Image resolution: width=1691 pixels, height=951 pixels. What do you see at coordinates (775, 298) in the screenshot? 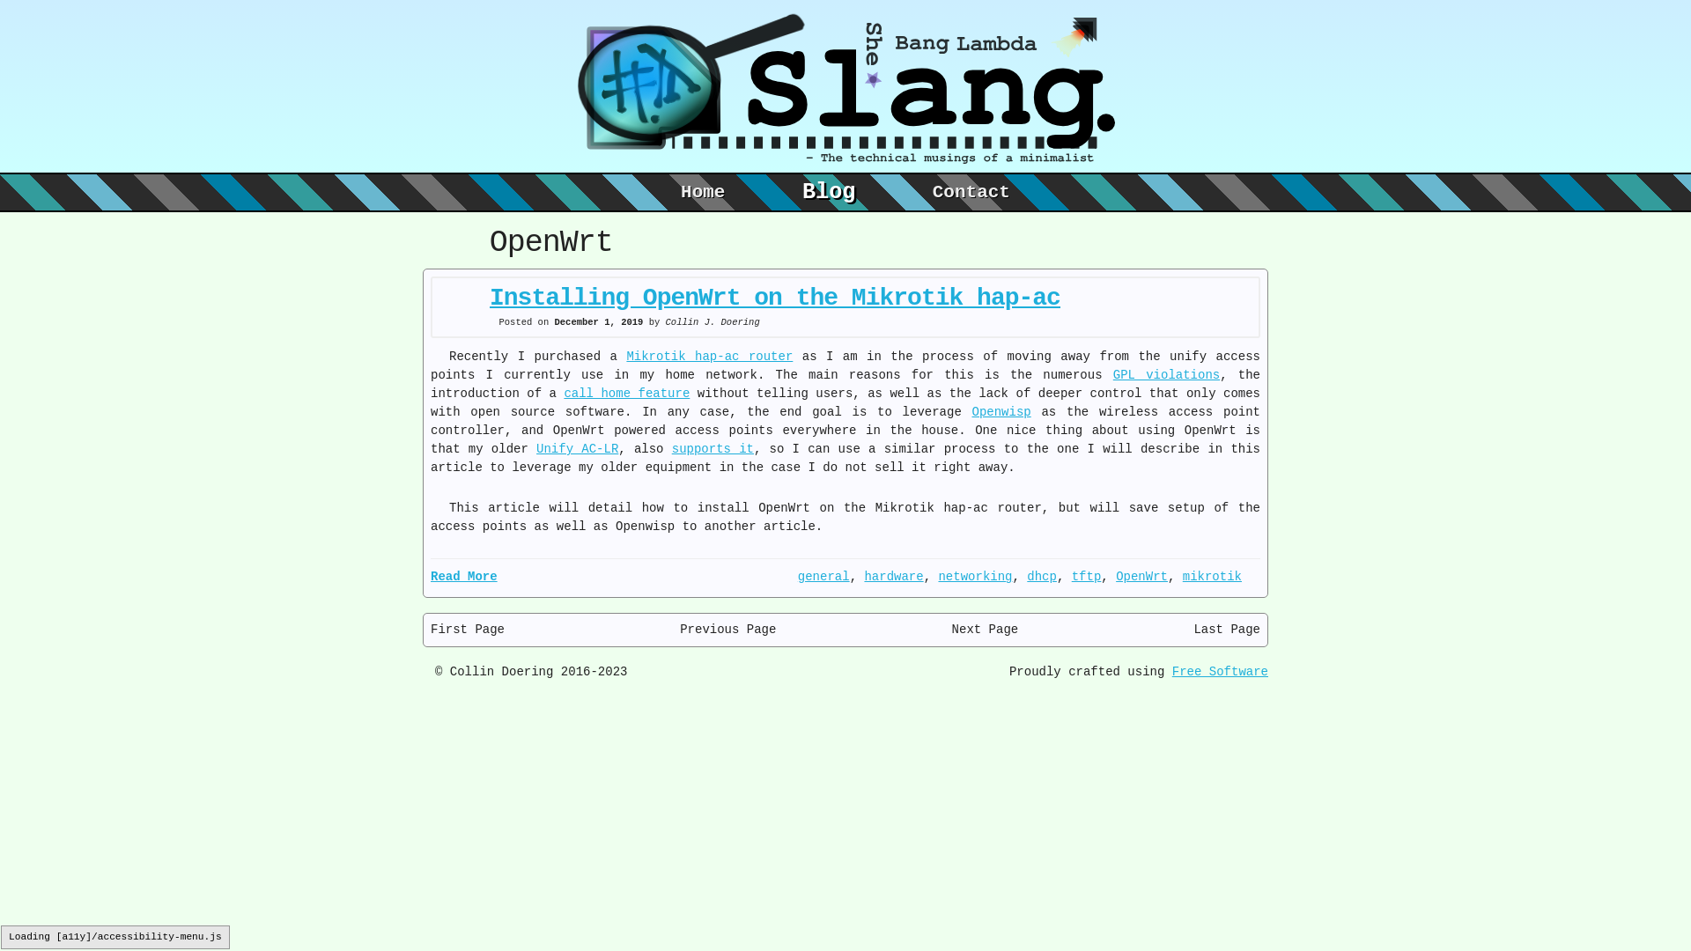
I see `Installing OpenWrt on the Mikrotik hap-ac` at bounding box center [775, 298].